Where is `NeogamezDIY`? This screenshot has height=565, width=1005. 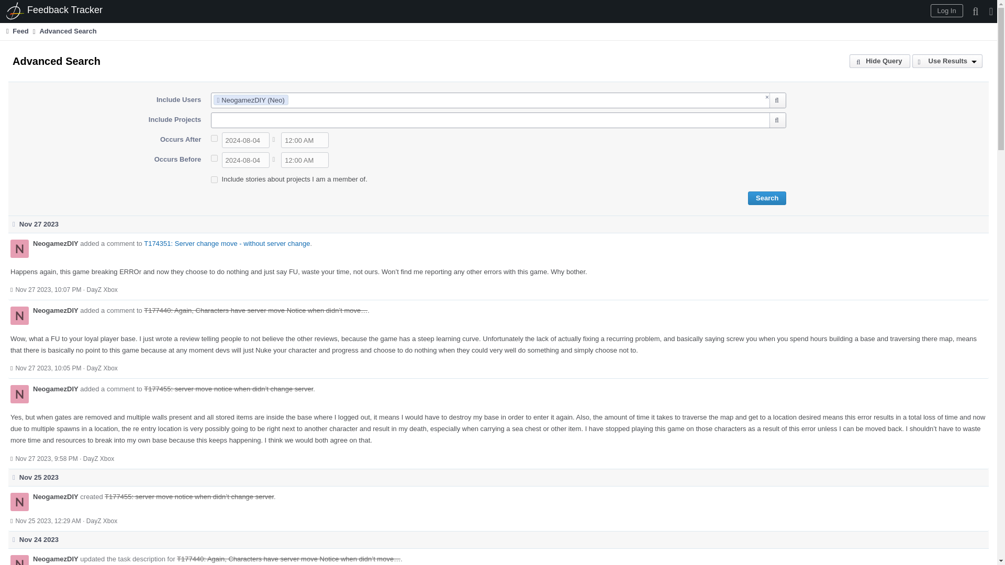
NeogamezDIY is located at coordinates (55, 388).